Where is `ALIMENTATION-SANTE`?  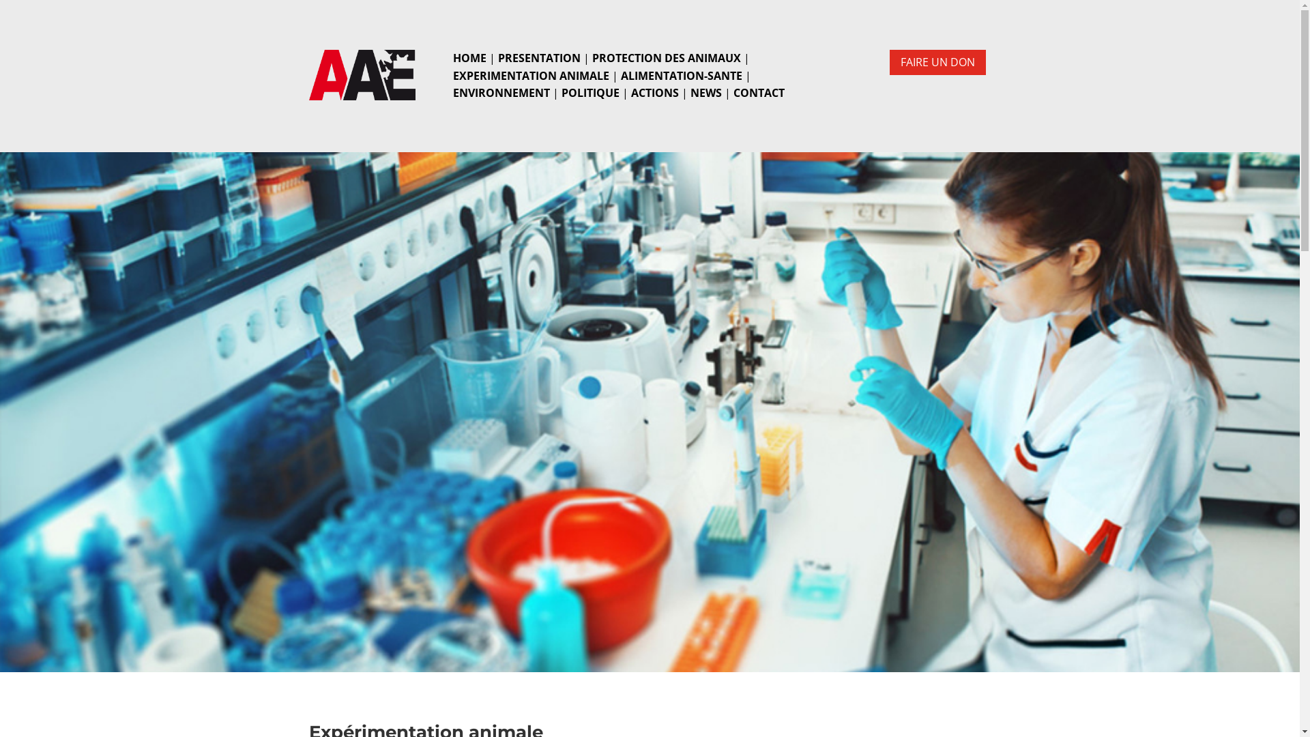 ALIMENTATION-SANTE is located at coordinates (682, 76).